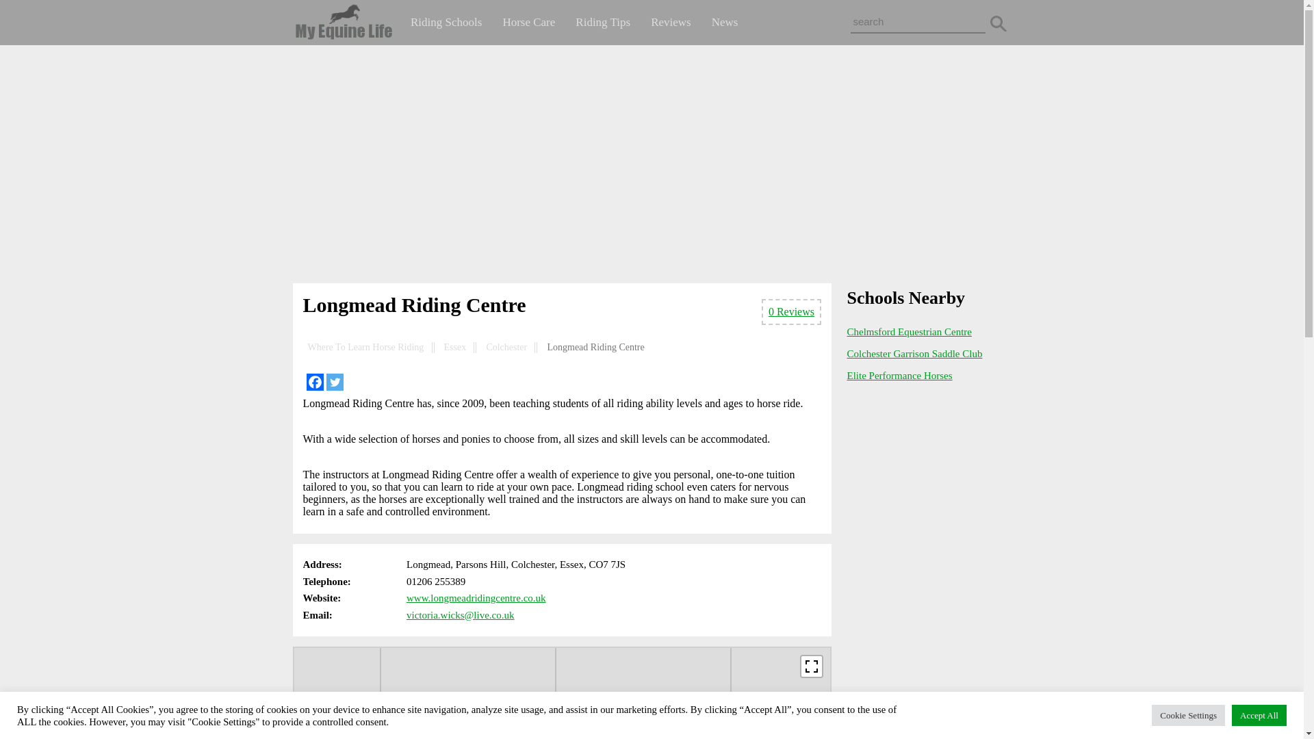  Describe the element at coordinates (365, 348) in the screenshot. I see `Where To Learn Horse Riding` at that location.